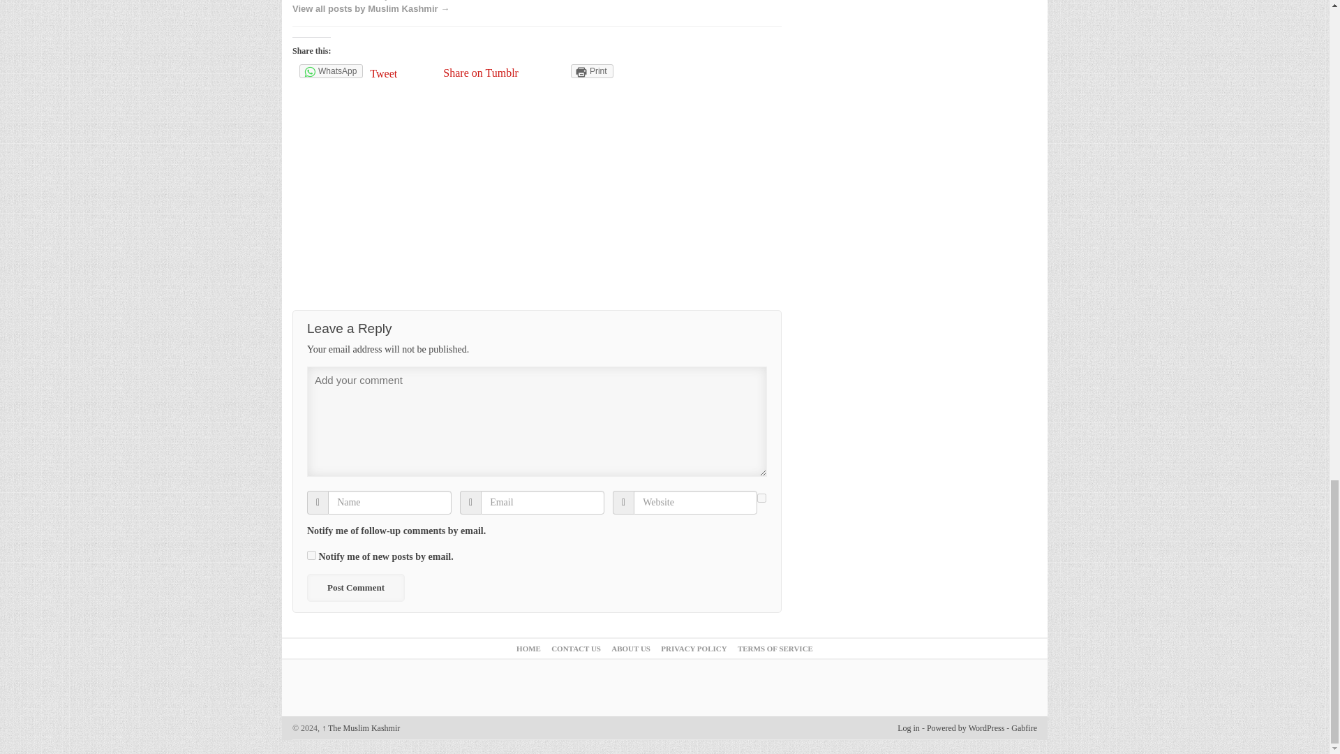 This screenshot has width=1340, height=754. Describe the element at coordinates (528, 649) in the screenshot. I see `HOME` at that location.